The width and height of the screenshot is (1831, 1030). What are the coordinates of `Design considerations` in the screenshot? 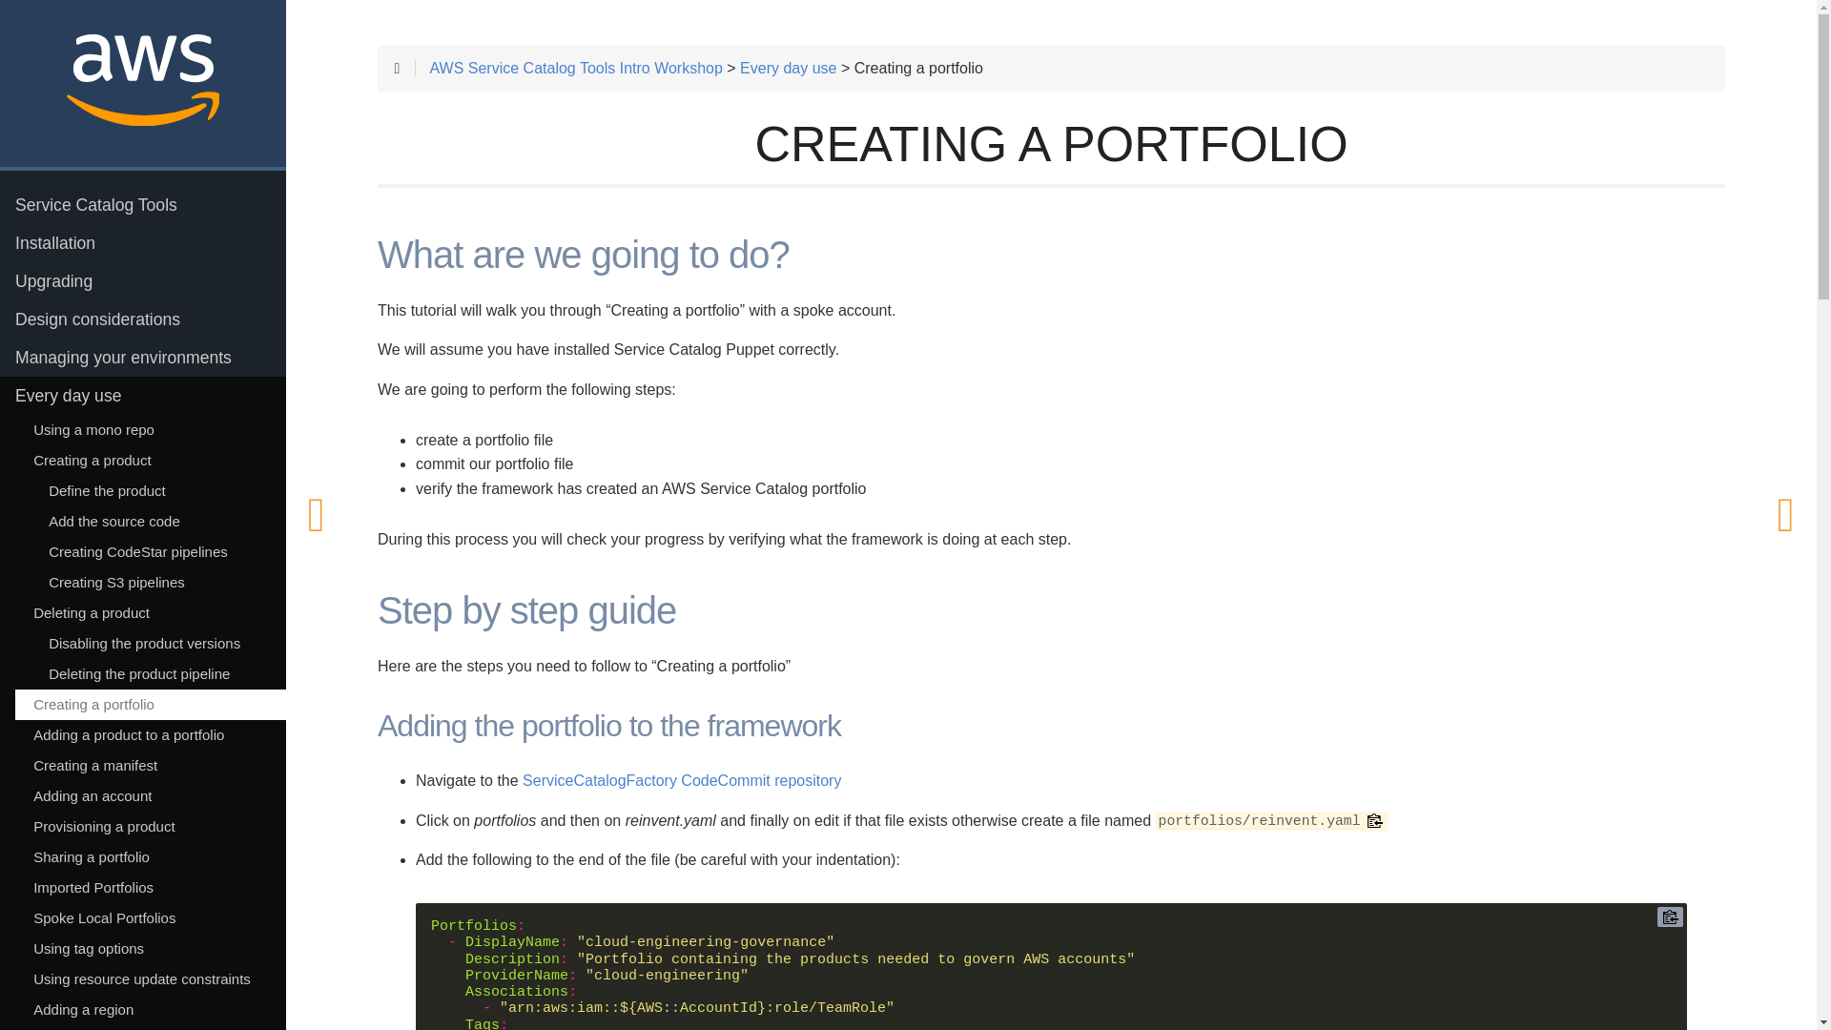 It's located at (143, 319).